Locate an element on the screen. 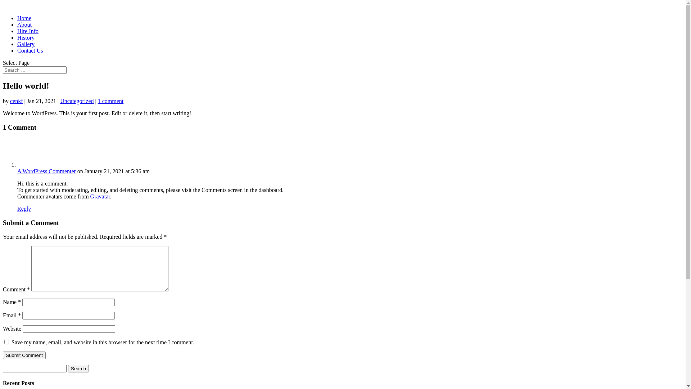 This screenshot has height=389, width=691. Hire Info is located at coordinates (28, 31).